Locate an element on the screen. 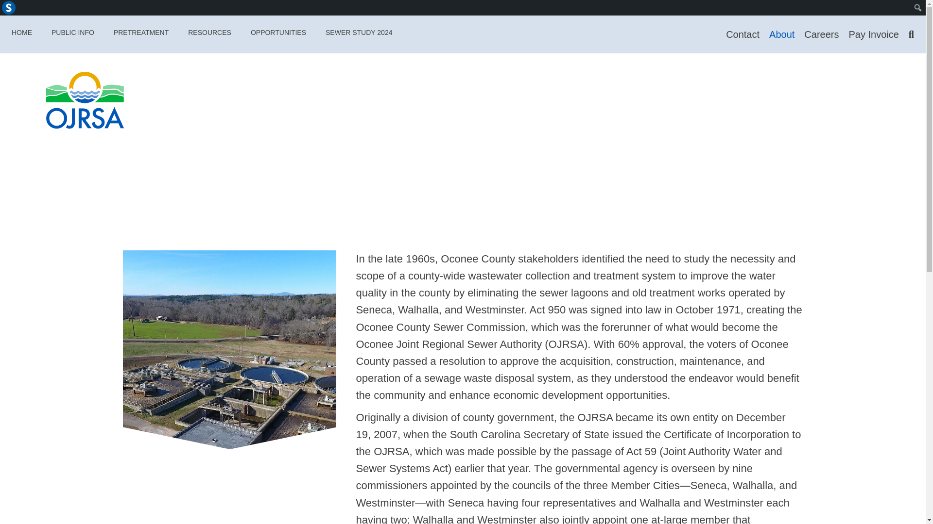 This screenshot has height=524, width=933. PRETREATMENT is located at coordinates (141, 33).